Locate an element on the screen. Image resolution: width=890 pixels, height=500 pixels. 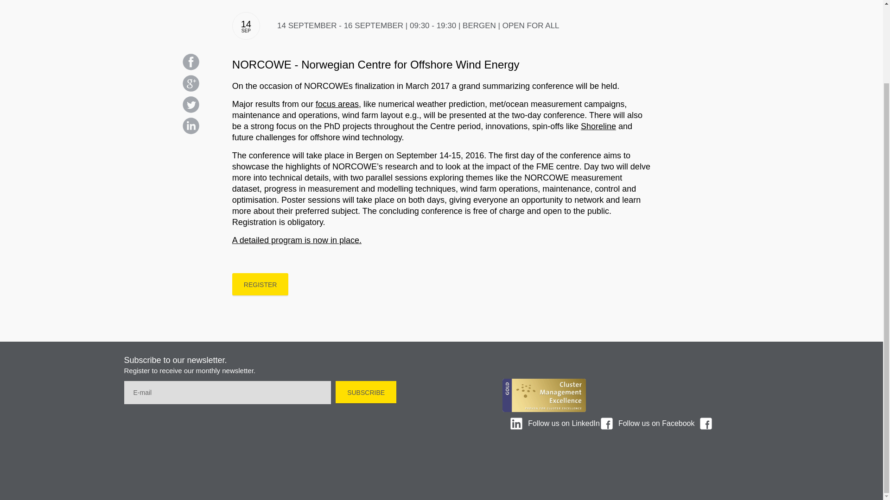
Share this page on googleplus is located at coordinates (191, 83).